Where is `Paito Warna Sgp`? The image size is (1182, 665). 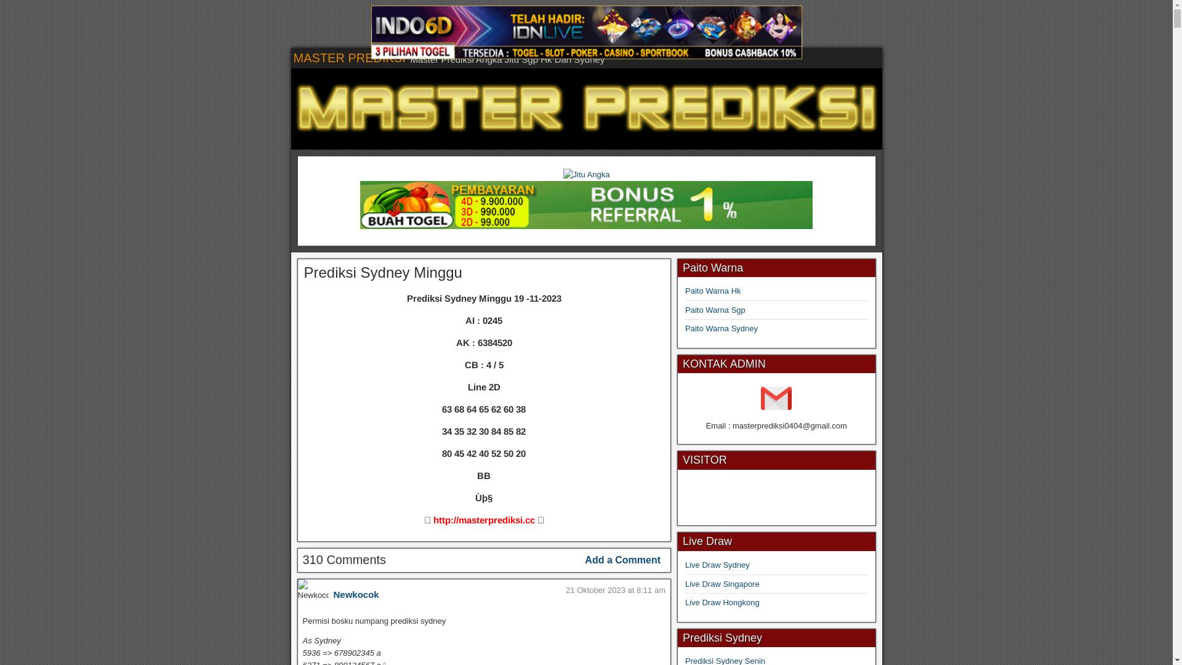
Paito Warna Sgp is located at coordinates (715, 310).